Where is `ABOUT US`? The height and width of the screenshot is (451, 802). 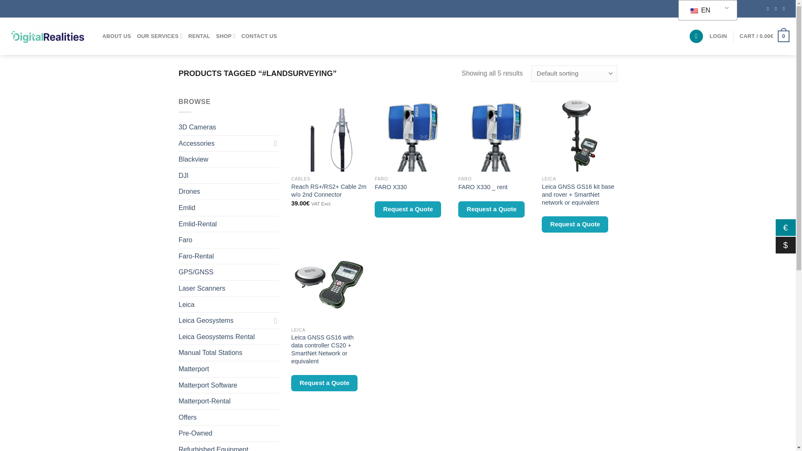
ABOUT US is located at coordinates (117, 36).